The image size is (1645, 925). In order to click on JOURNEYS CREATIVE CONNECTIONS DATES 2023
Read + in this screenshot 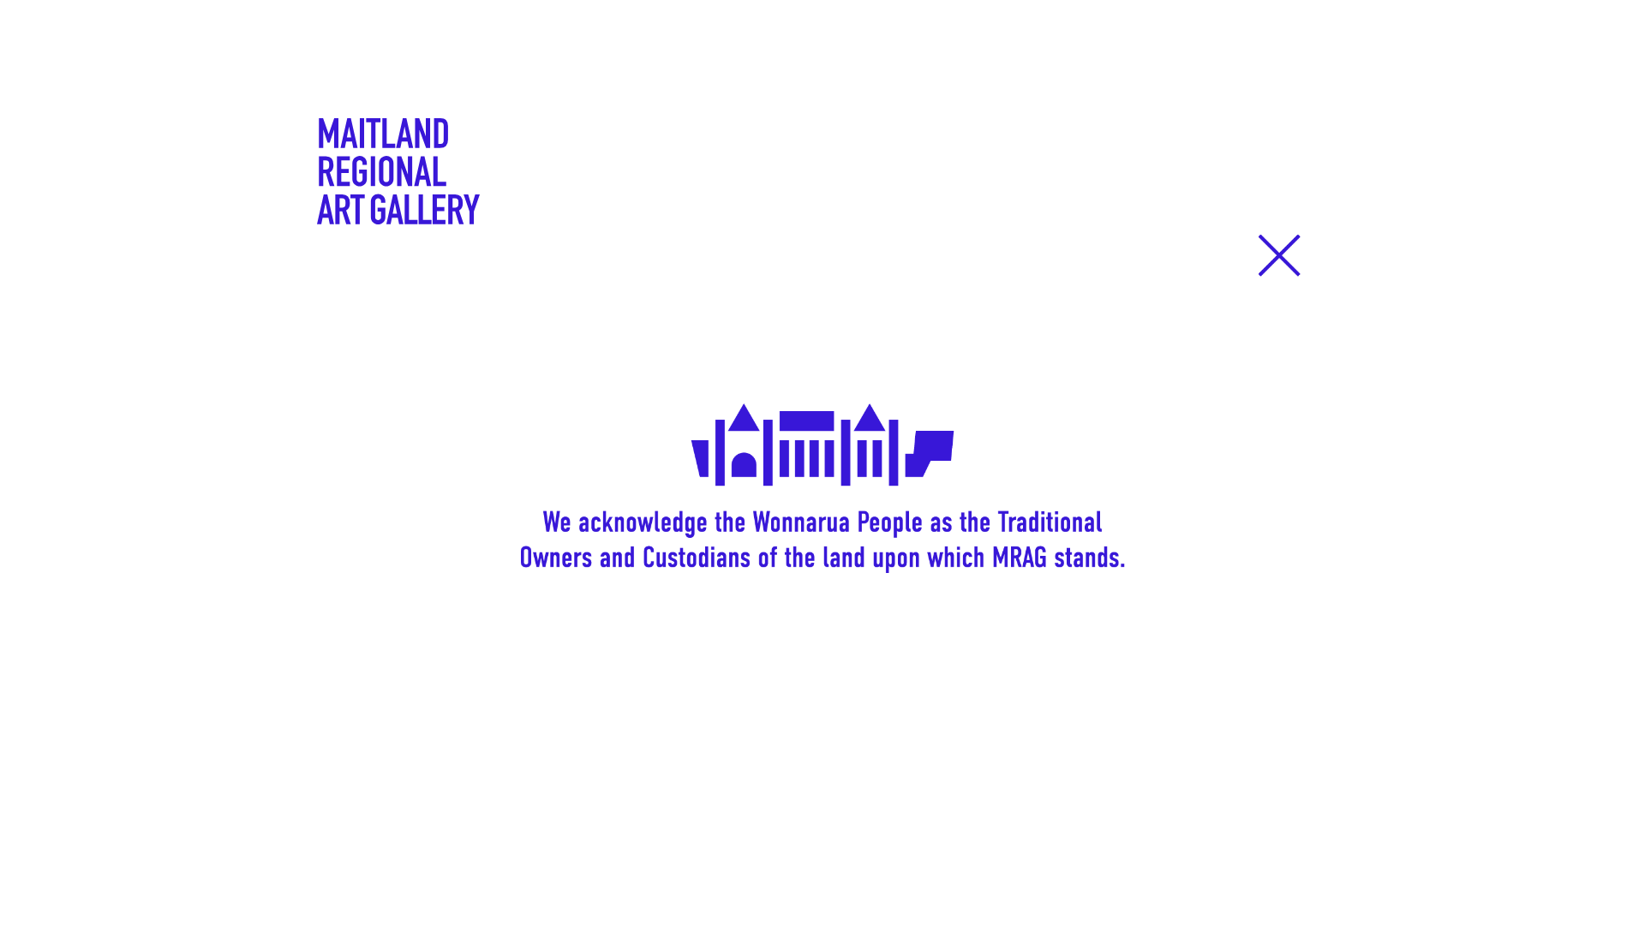, I will do `click(822, 622)`.